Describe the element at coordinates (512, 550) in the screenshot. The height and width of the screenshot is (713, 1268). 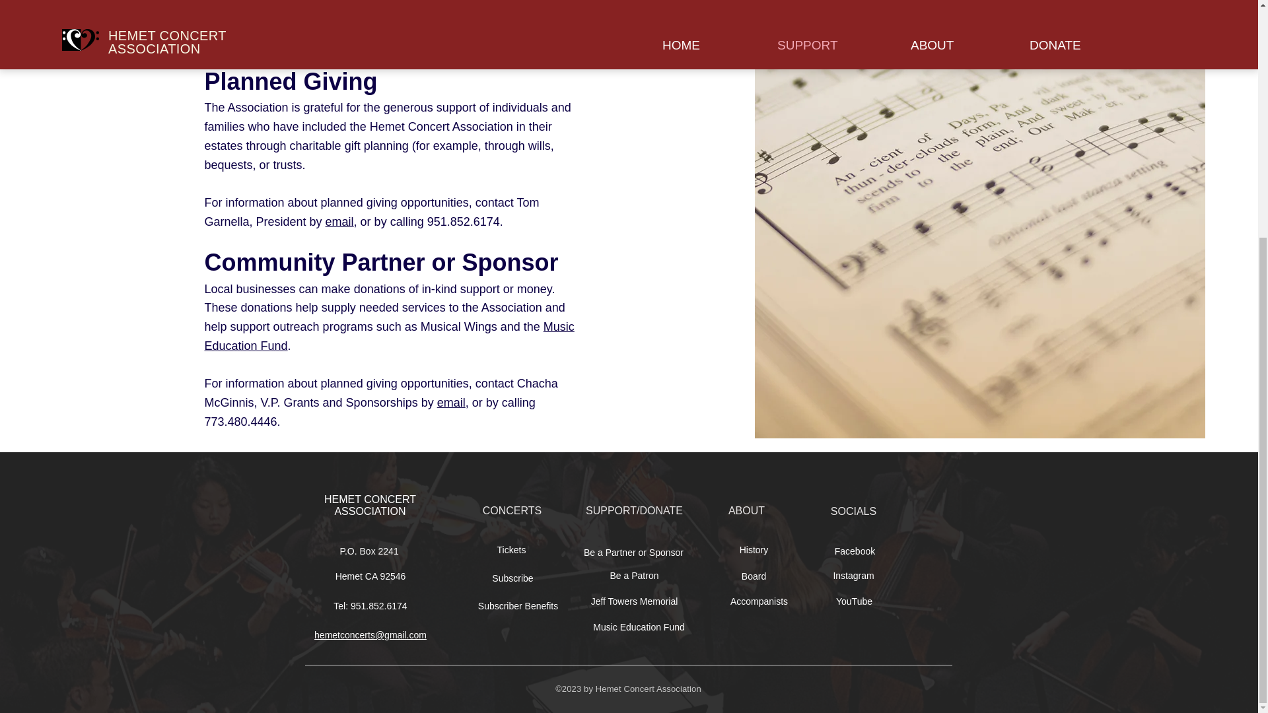
I see `Tickets` at that location.